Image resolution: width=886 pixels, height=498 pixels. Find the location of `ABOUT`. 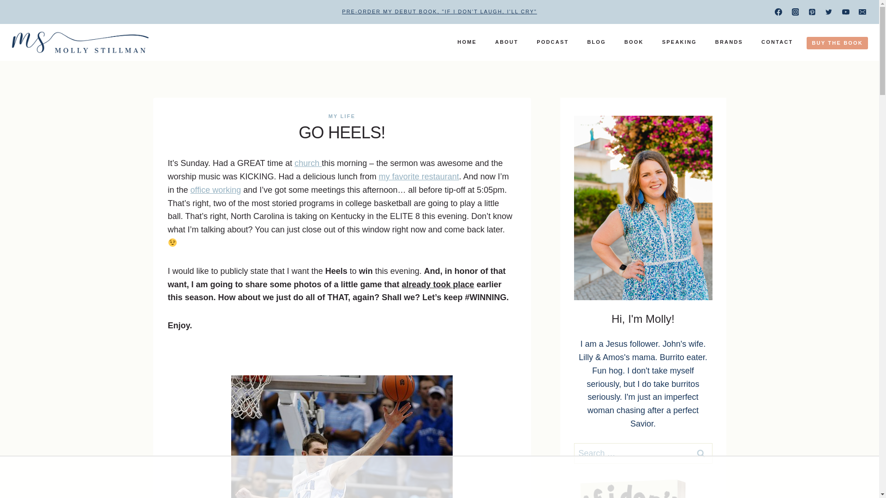

ABOUT is located at coordinates (506, 42).